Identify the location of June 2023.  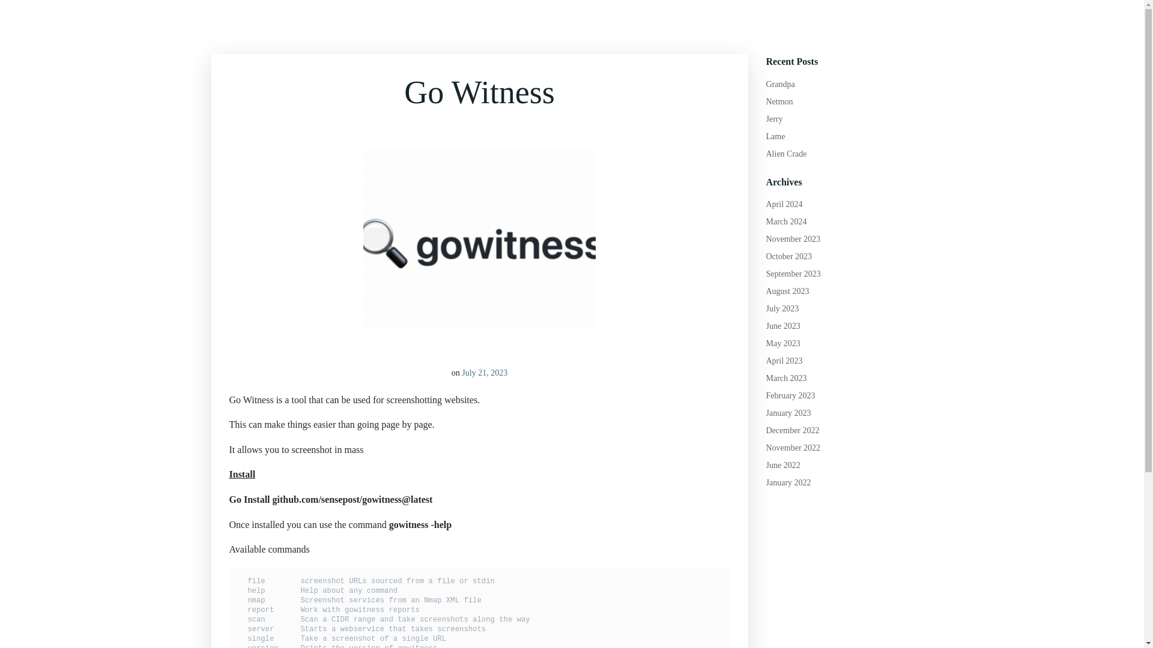
(783, 325).